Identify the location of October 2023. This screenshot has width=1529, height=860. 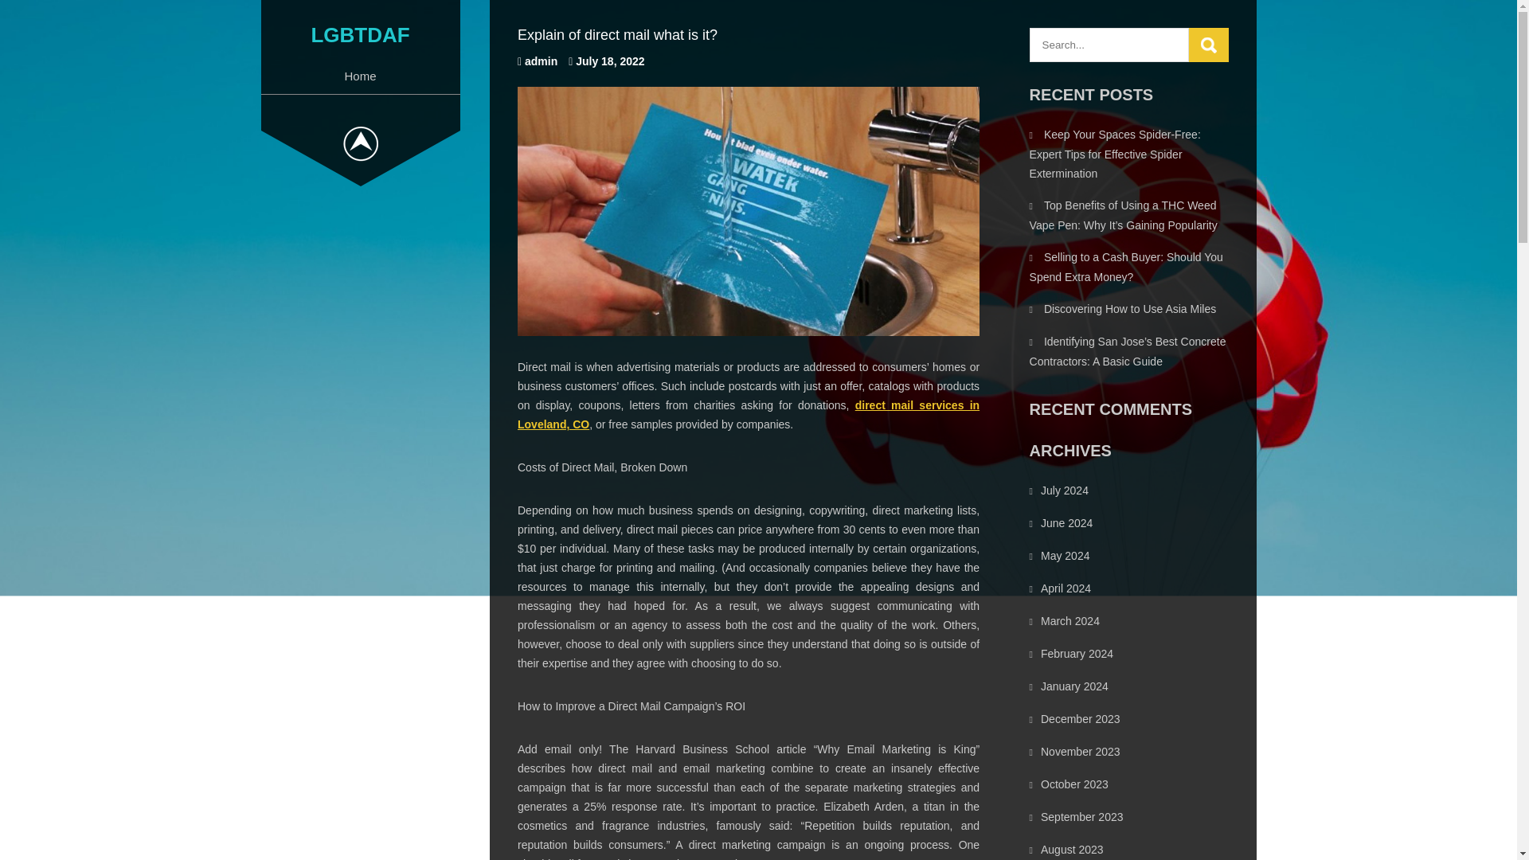
(1075, 784).